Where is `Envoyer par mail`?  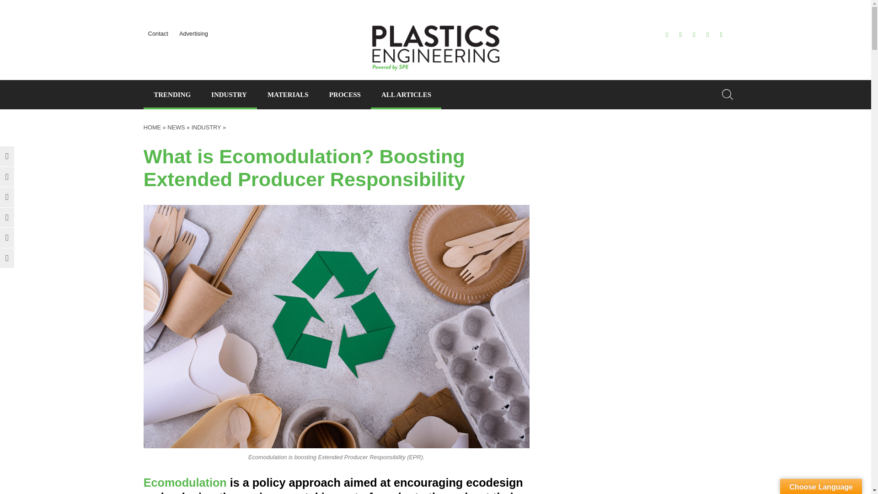 Envoyer par mail is located at coordinates (7, 238).